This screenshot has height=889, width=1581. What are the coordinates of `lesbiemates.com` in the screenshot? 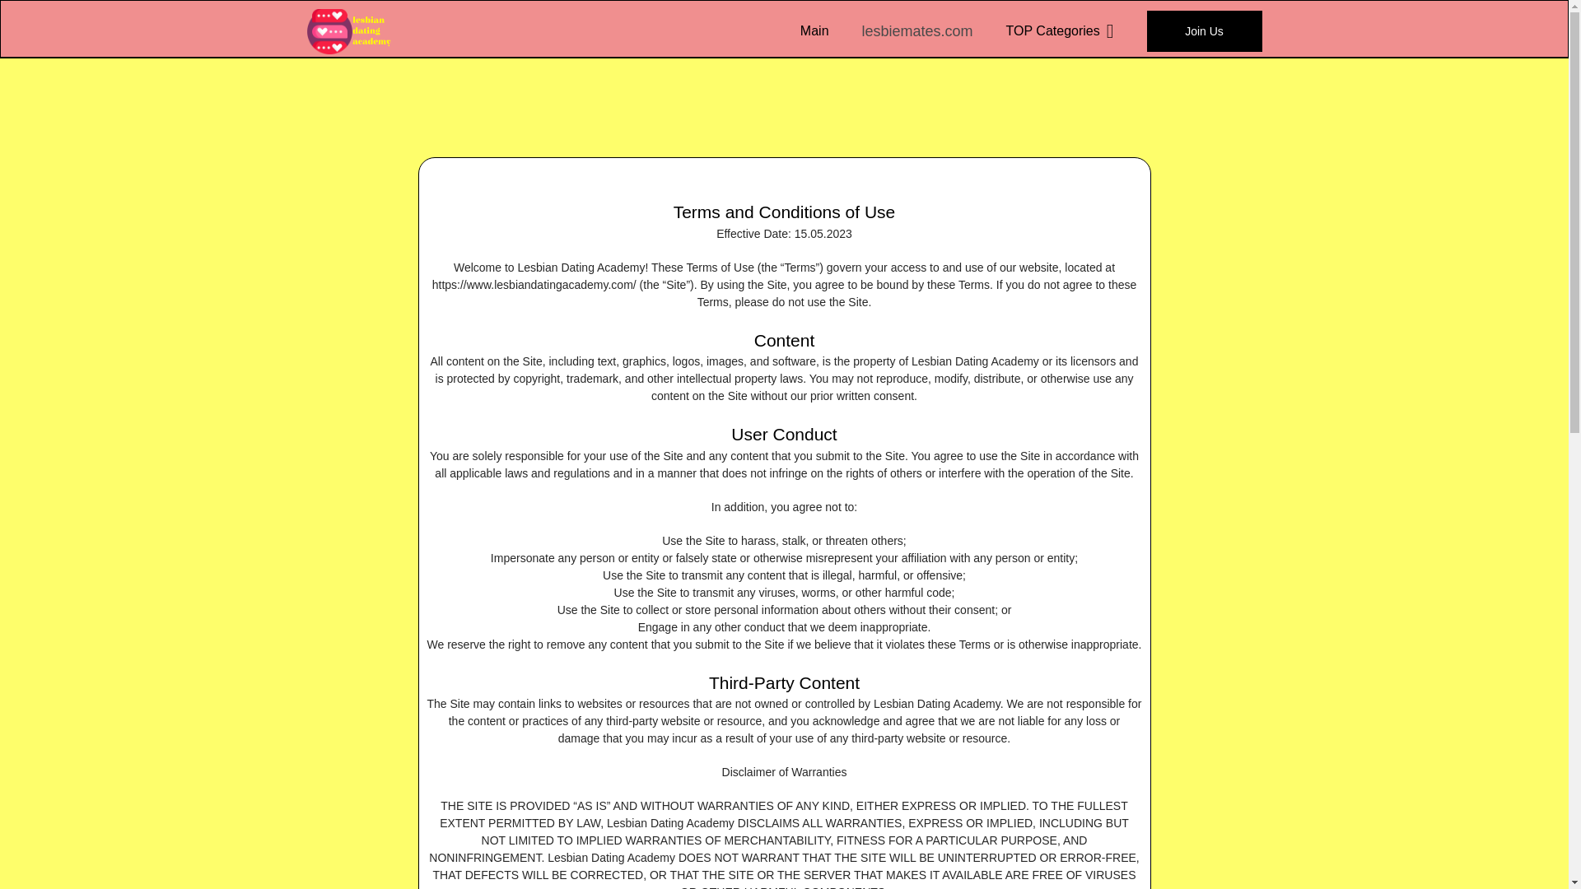 It's located at (917, 31).